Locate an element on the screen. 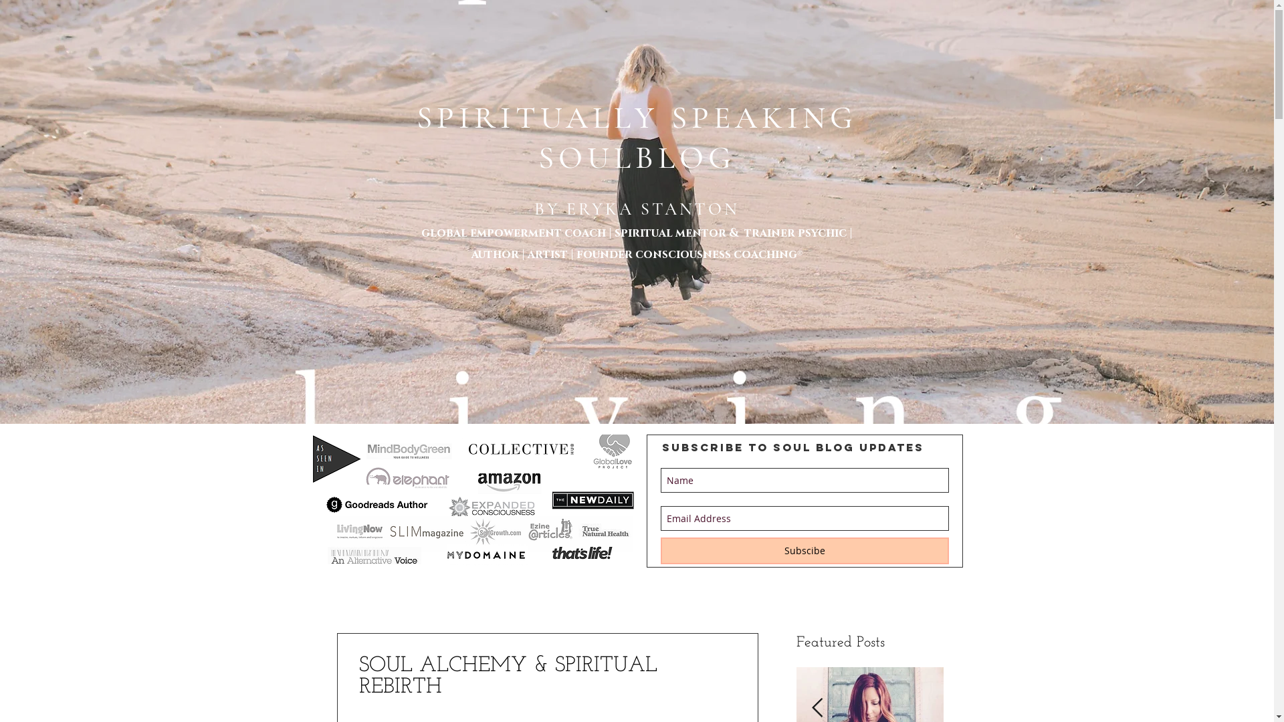  PSYCHIC READINGS is located at coordinates (615, 67).